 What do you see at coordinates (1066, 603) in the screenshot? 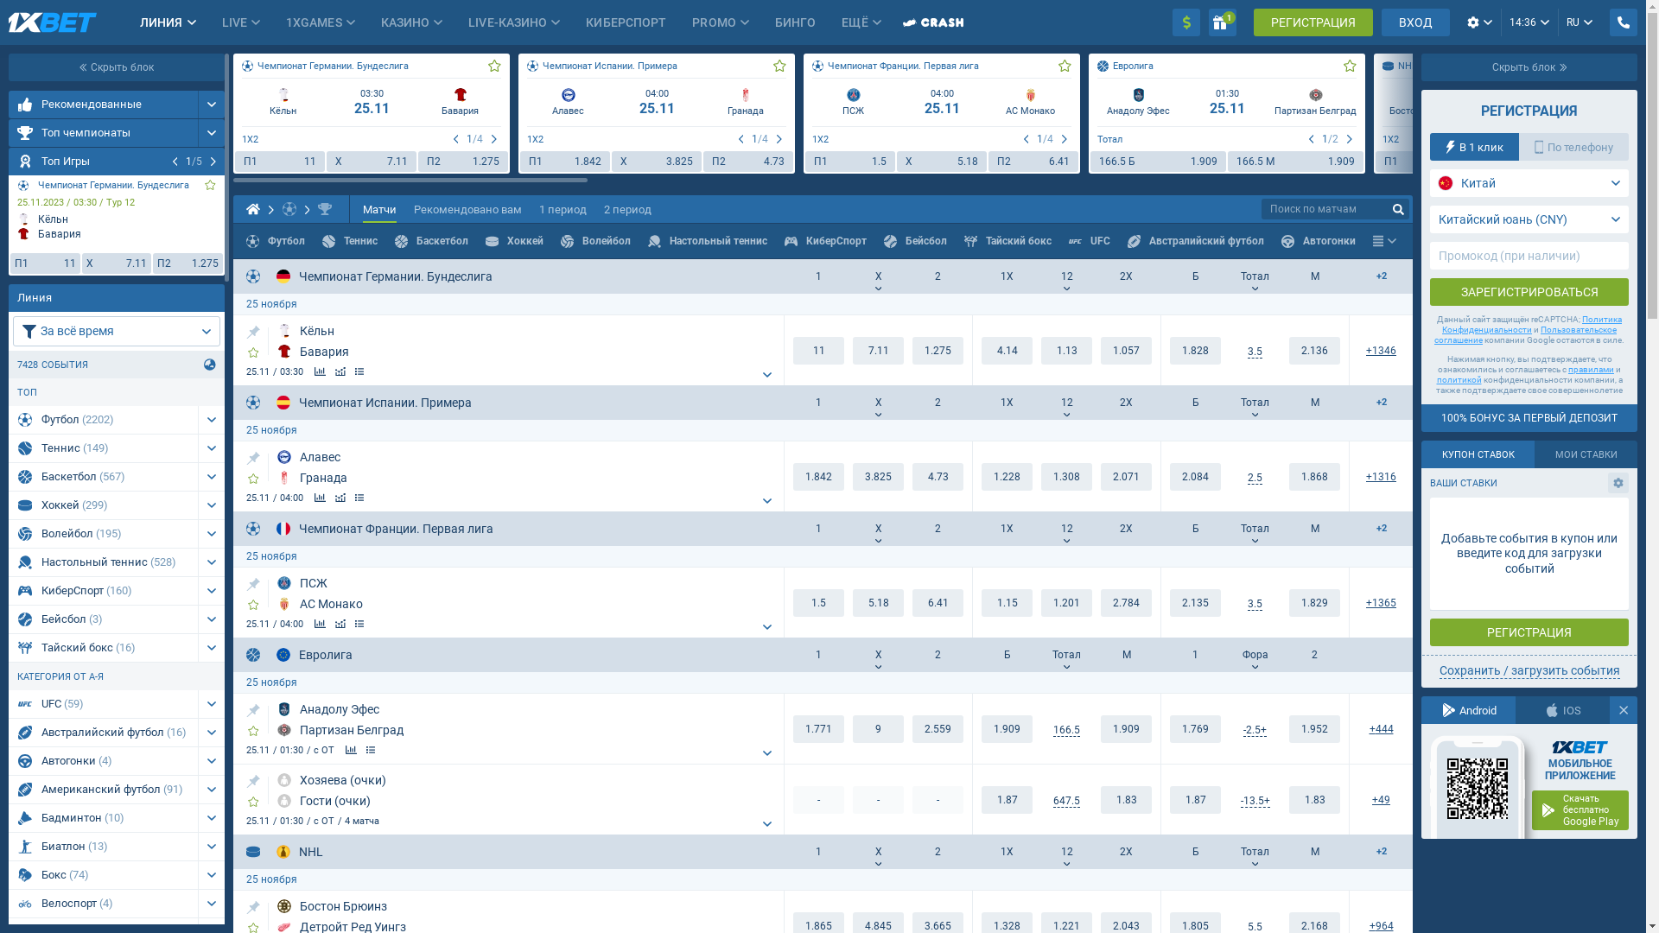
I see `1.201` at bounding box center [1066, 603].